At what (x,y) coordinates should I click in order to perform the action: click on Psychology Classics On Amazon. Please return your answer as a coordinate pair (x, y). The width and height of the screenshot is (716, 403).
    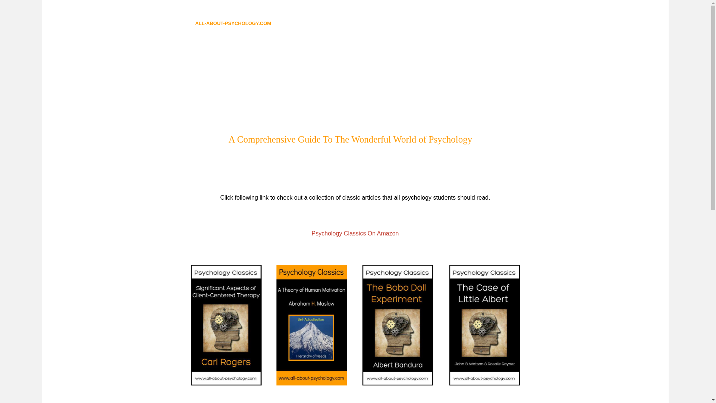
    Looking at the image, I should click on (355, 233).